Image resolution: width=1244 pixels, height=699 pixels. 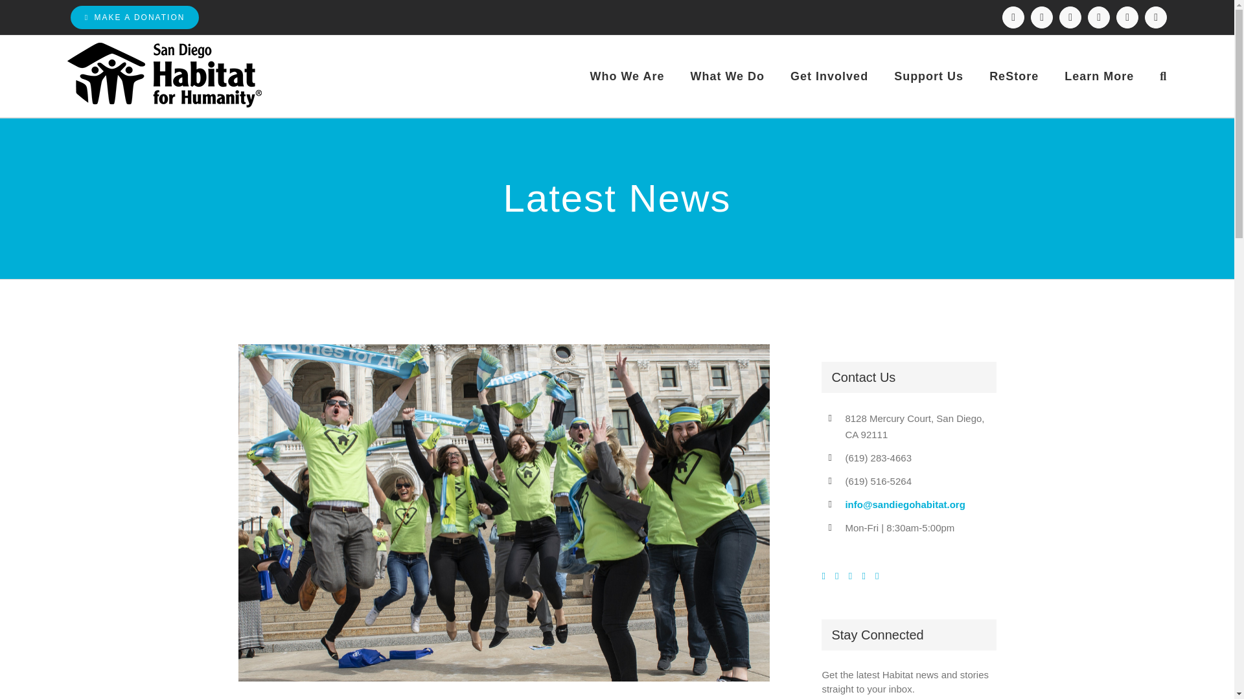 I want to click on LinkedIn, so click(x=1098, y=17).